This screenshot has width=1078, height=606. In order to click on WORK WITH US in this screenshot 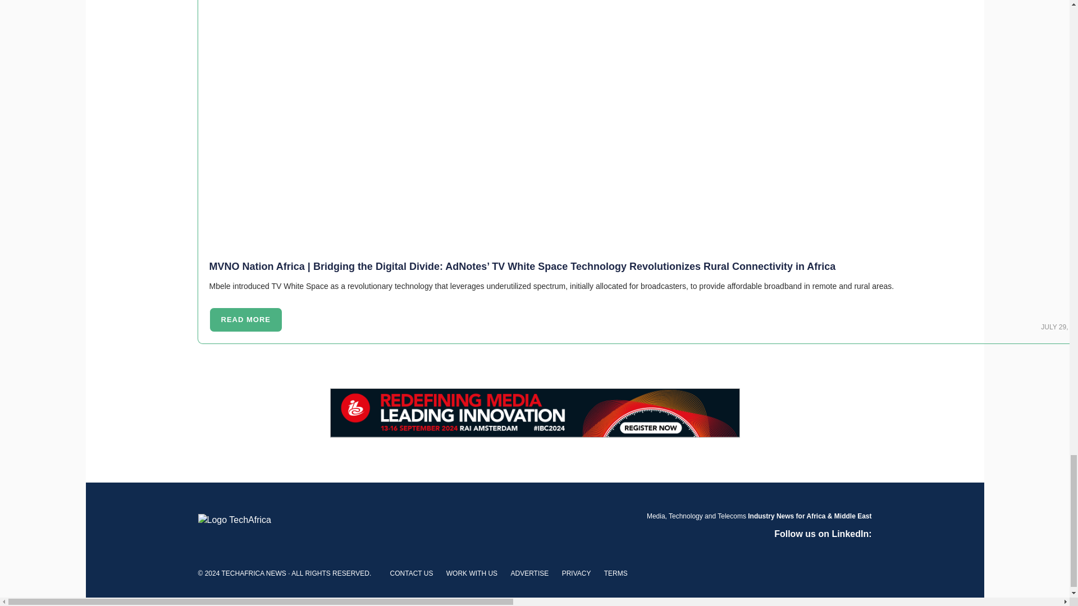, I will do `click(472, 573)`.